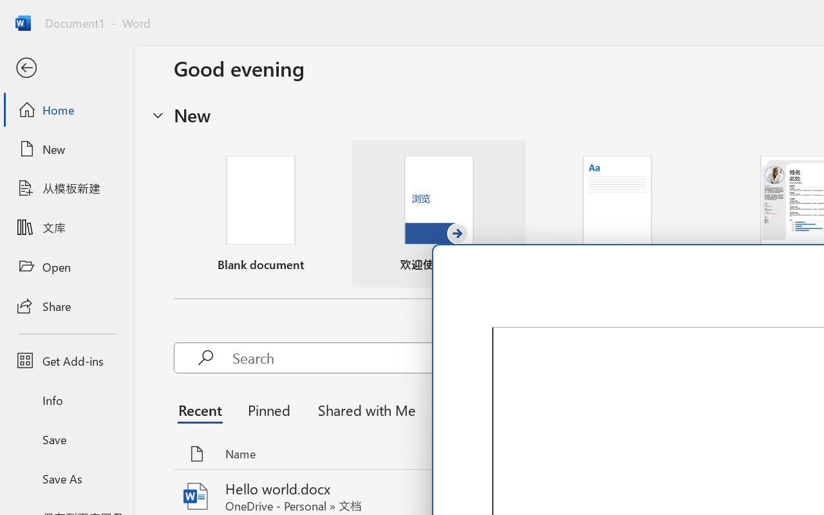 Image resolution: width=824 pixels, height=515 pixels. What do you see at coordinates (67, 68) in the screenshot?
I see `Back` at bounding box center [67, 68].